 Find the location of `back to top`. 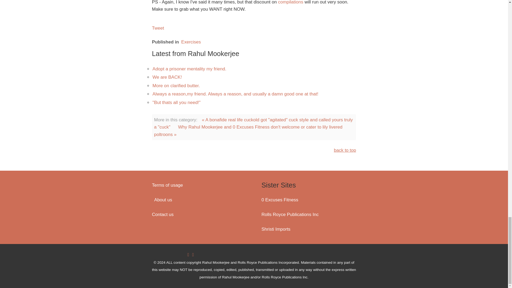

back to top is located at coordinates (345, 150).